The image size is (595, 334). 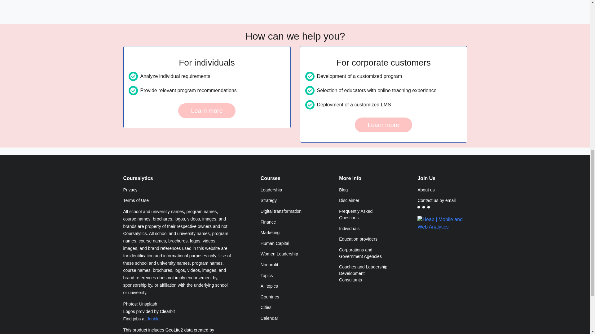 I want to click on Reset filters, so click(x=218, y=1).